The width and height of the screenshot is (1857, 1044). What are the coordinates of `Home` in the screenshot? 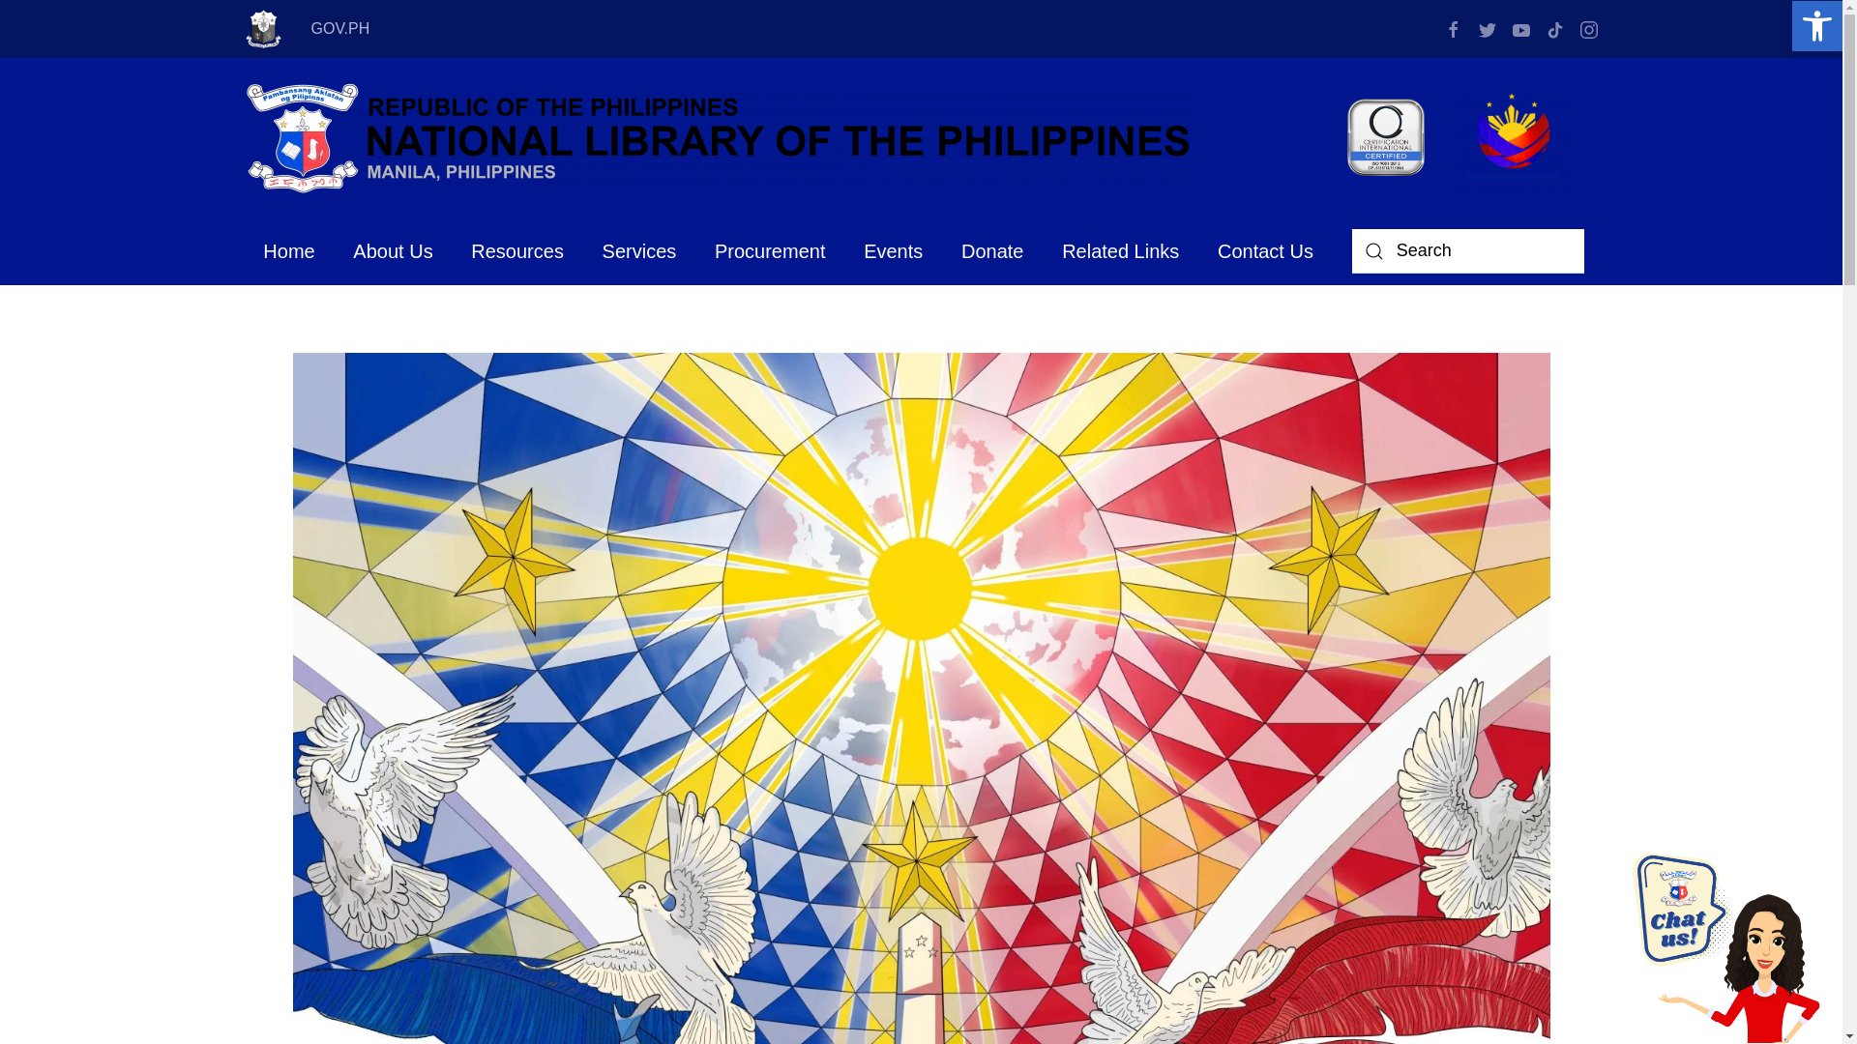 It's located at (288, 250).